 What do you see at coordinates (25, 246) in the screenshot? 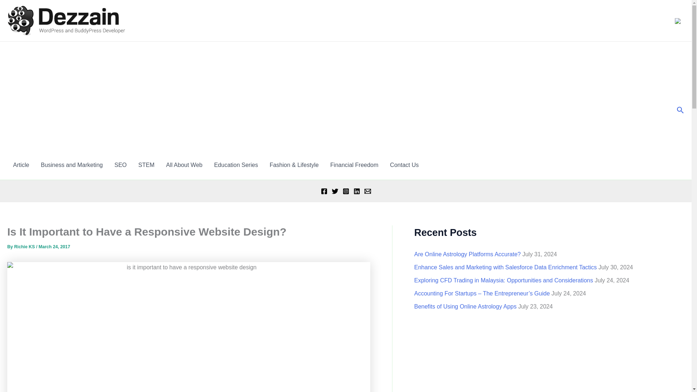
I see `Richie KS` at bounding box center [25, 246].